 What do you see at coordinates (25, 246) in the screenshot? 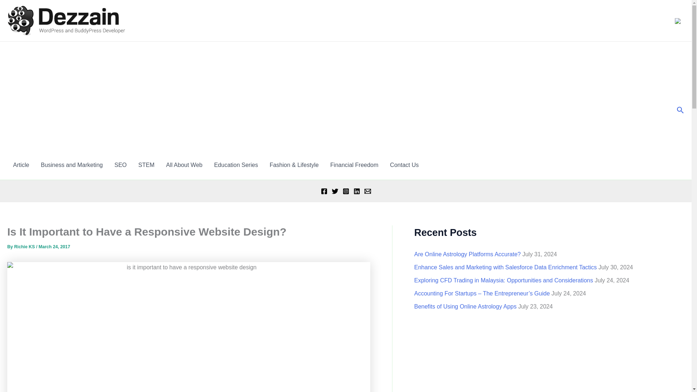
I see `Richie KS` at bounding box center [25, 246].